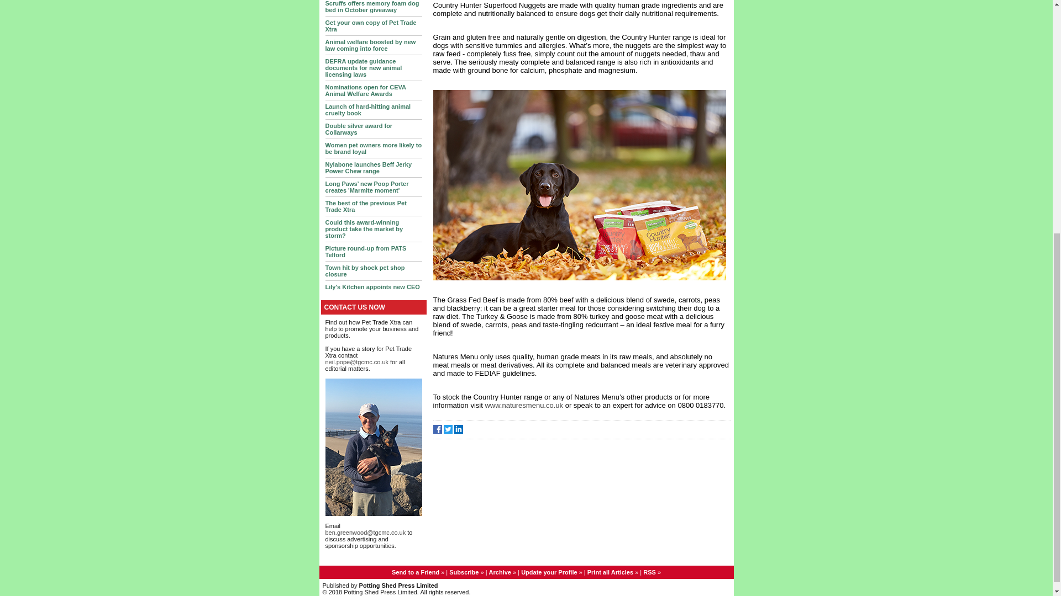  I want to click on Animal welfare boosted by new law coming into force, so click(370, 45).